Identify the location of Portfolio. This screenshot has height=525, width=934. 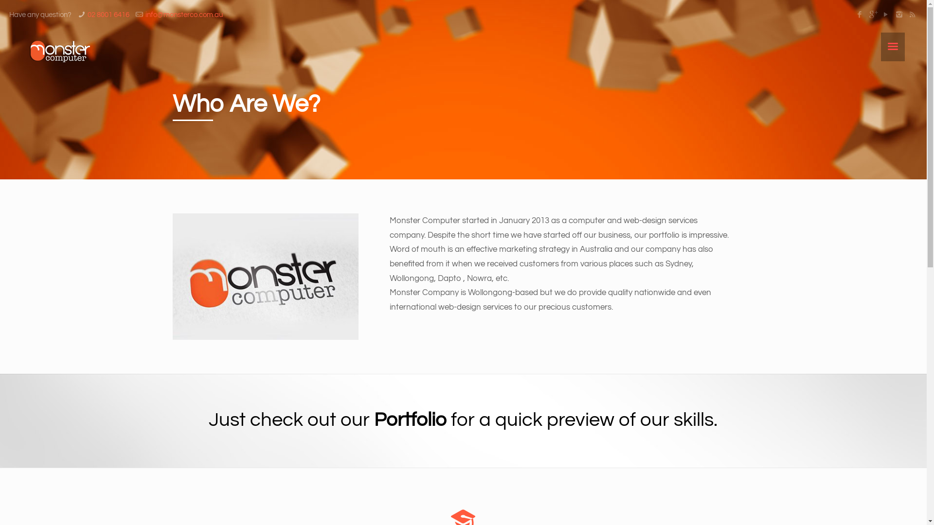
(411, 420).